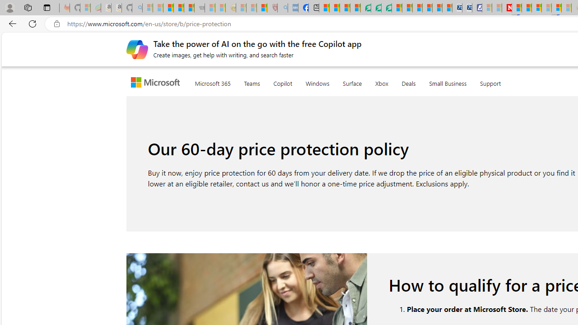  Describe the element at coordinates (283, 81) in the screenshot. I see `Copilot` at that location.